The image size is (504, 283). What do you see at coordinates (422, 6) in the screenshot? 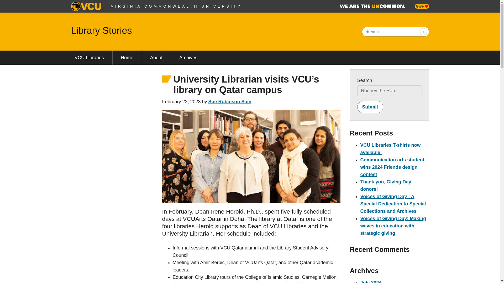
I see `Give ` at bounding box center [422, 6].